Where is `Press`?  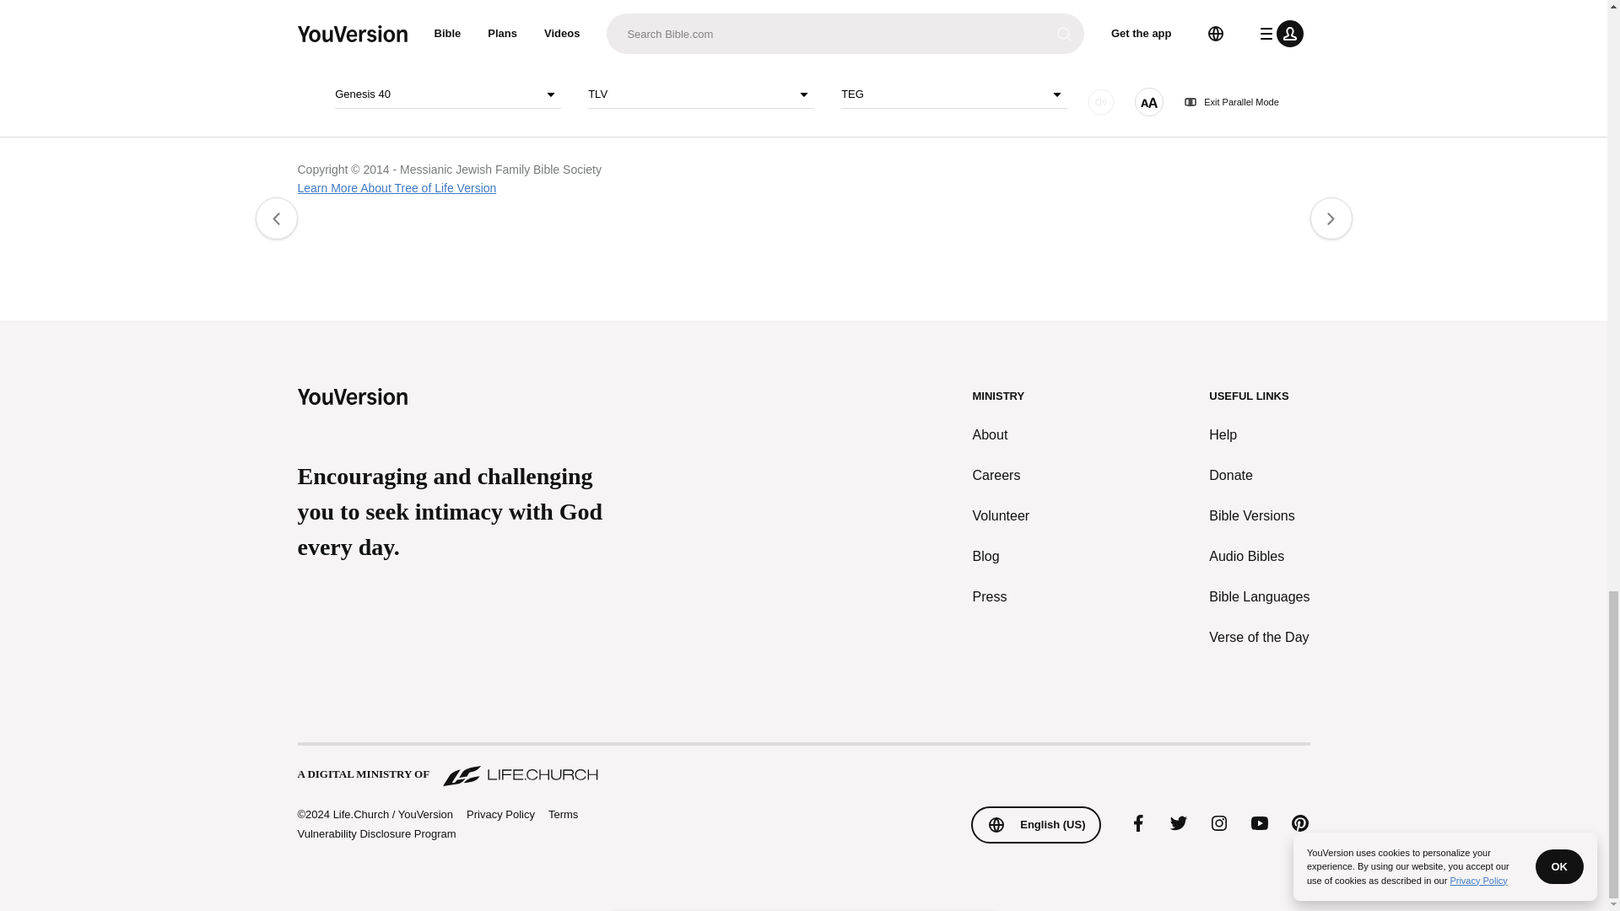
Press is located at coordinates (1002, 597).